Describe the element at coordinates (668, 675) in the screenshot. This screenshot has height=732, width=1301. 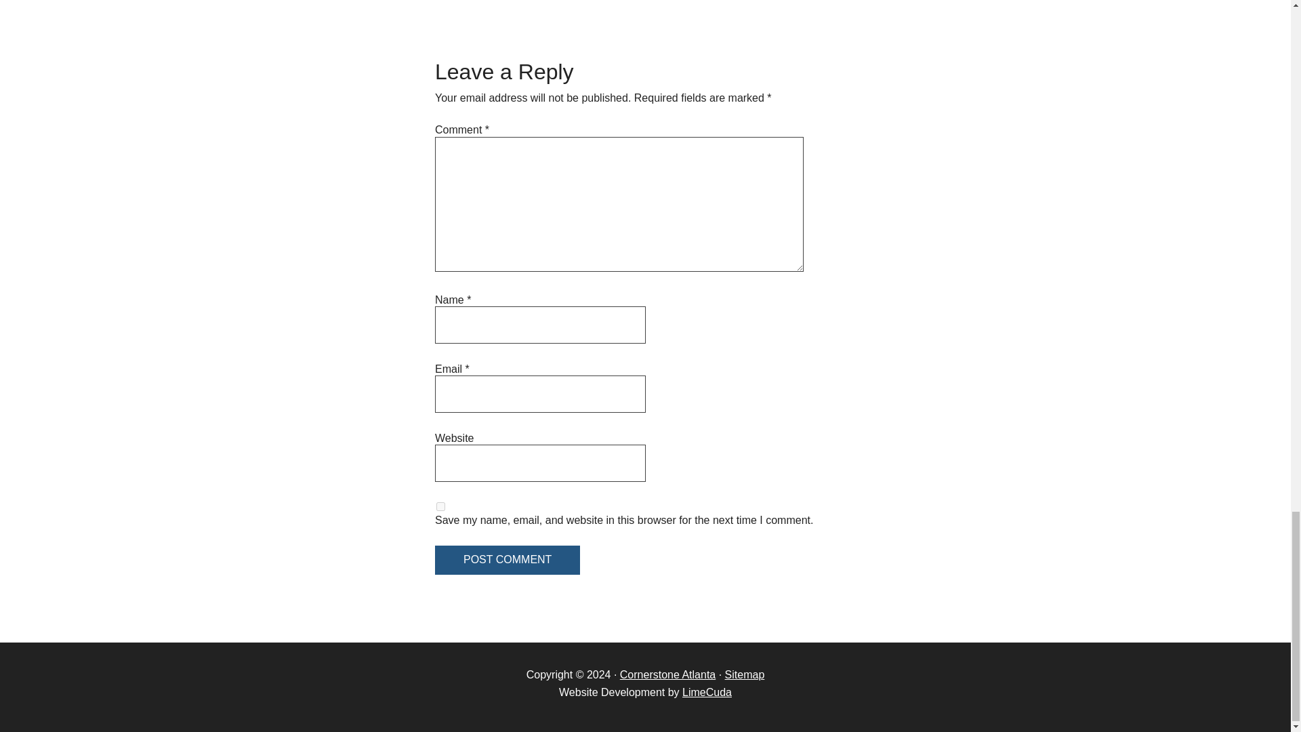
I see `Cornerstone Atlanta` at that location.